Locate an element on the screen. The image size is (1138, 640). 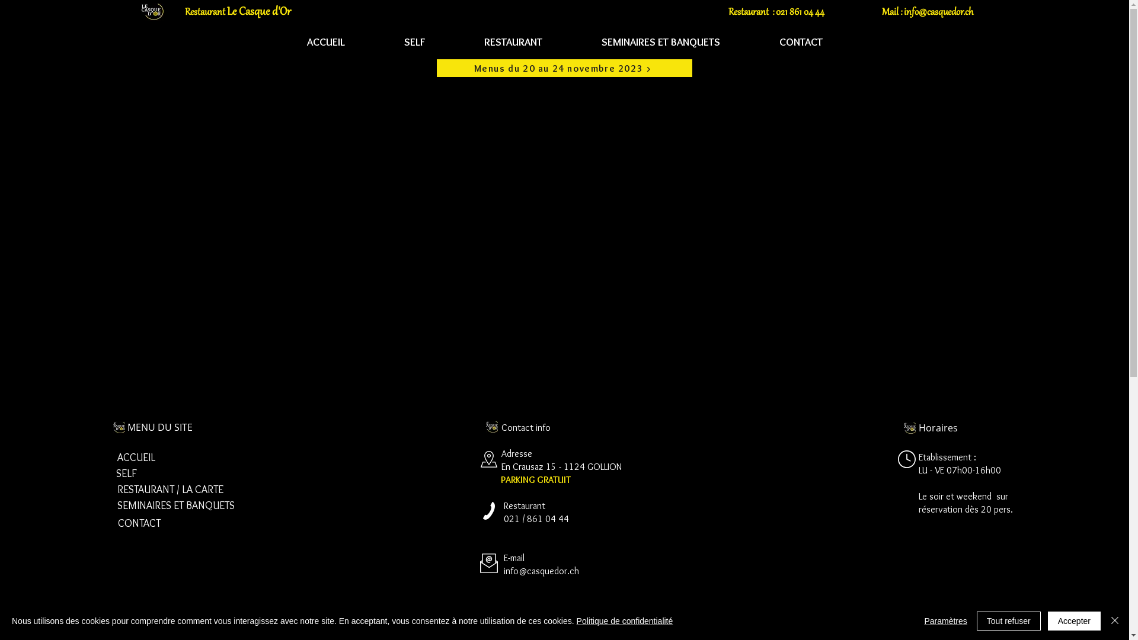
021 / 861 04 44 is located at coordinates (536, 519).